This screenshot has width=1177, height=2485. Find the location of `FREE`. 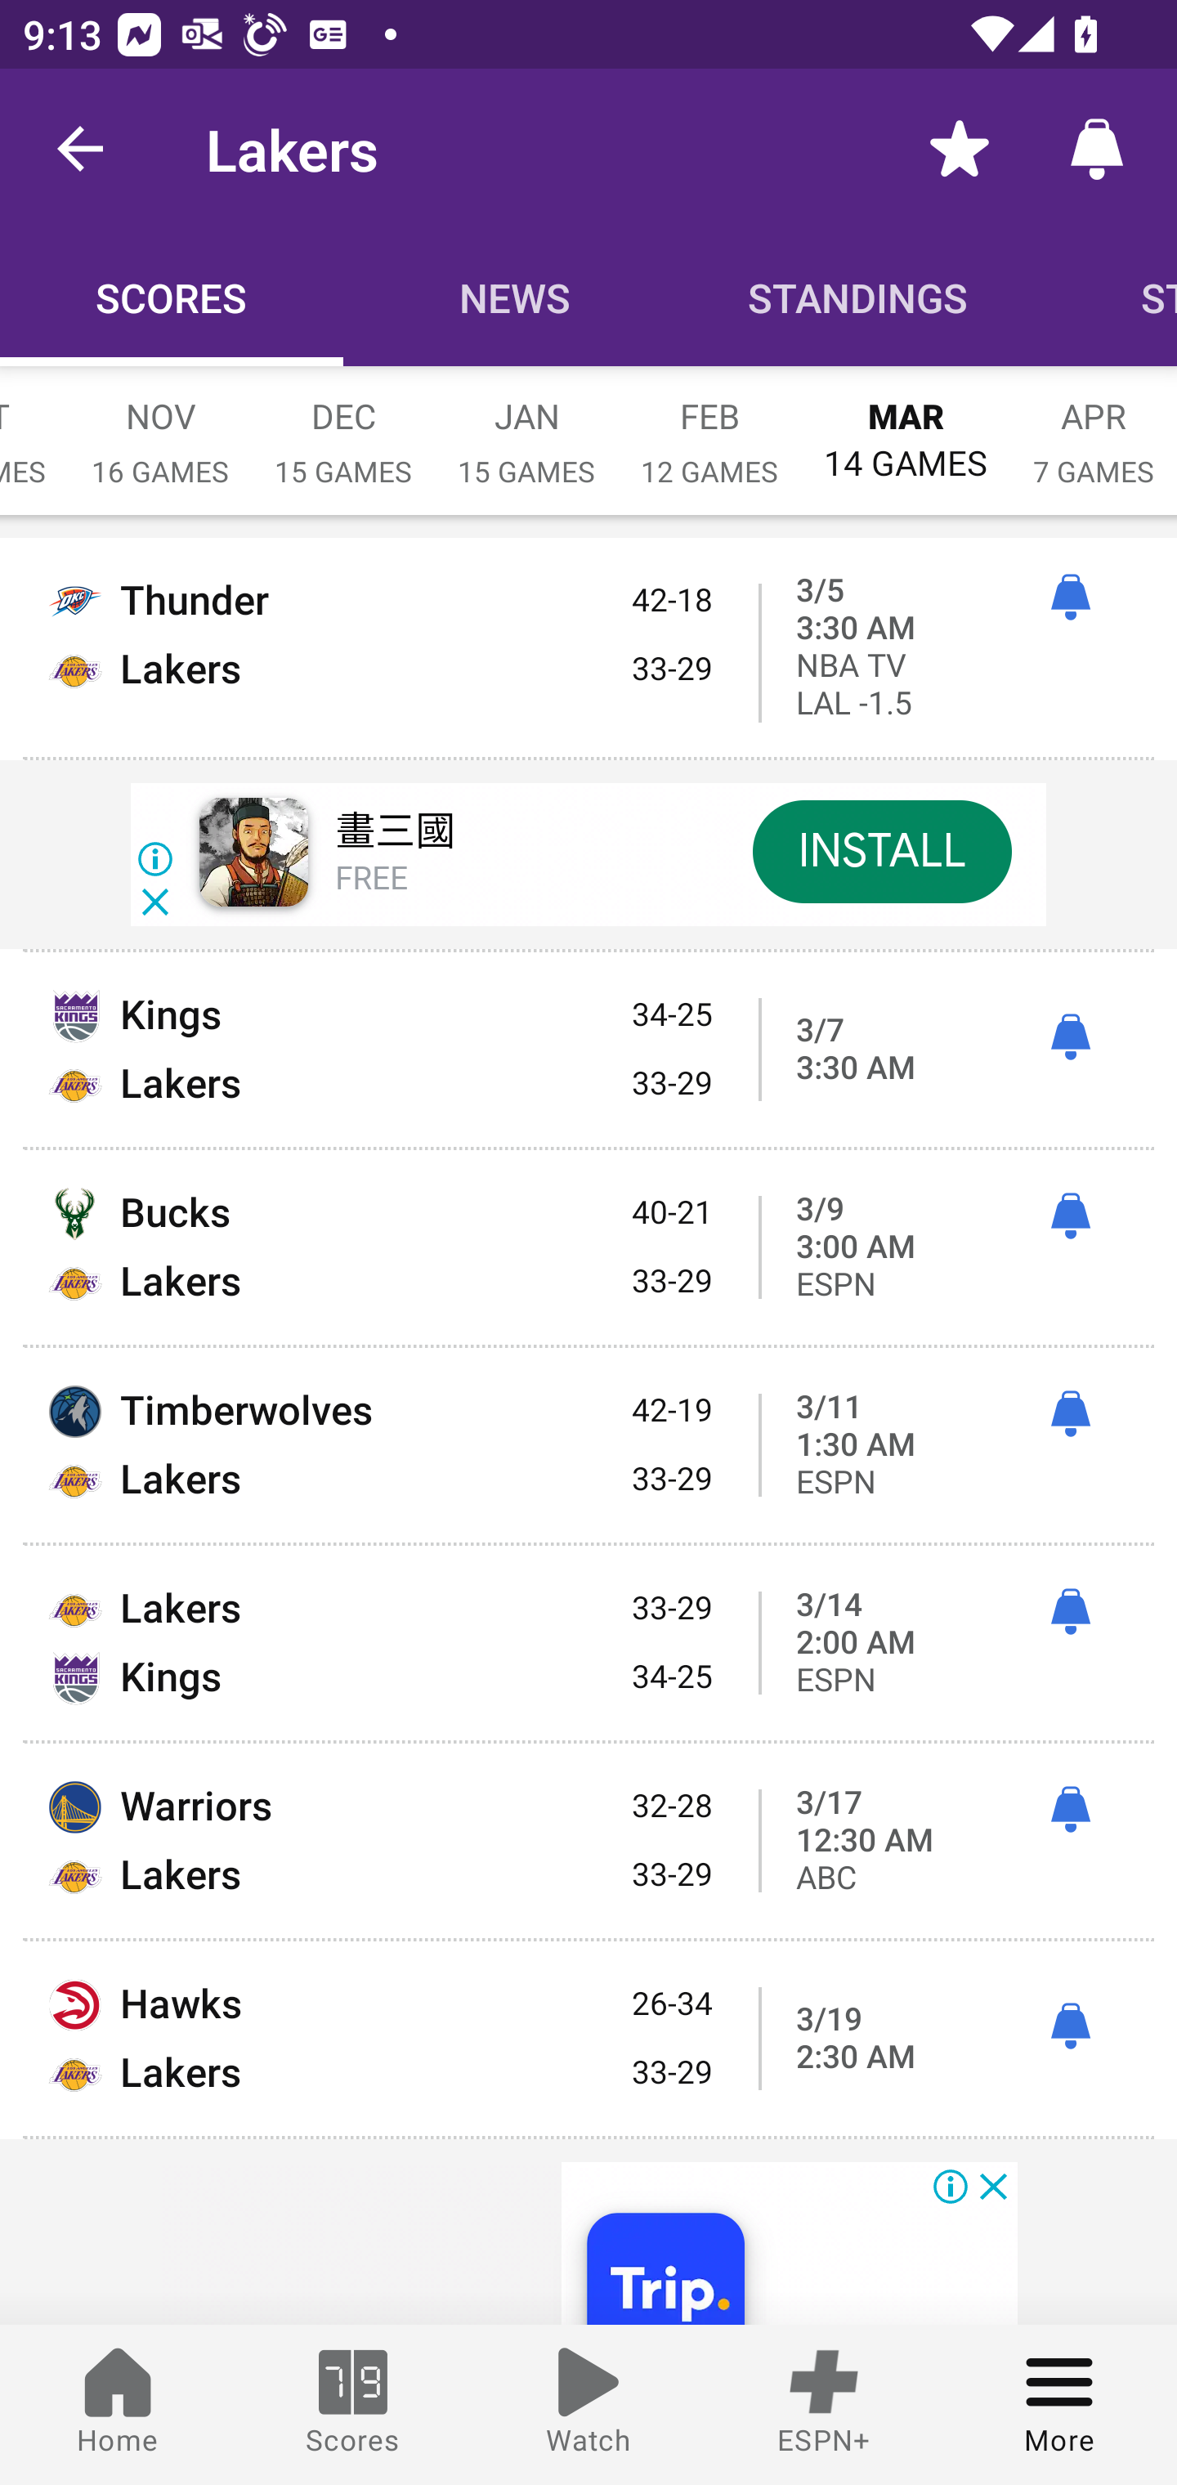

FREE is located at coordinates (371, 880).